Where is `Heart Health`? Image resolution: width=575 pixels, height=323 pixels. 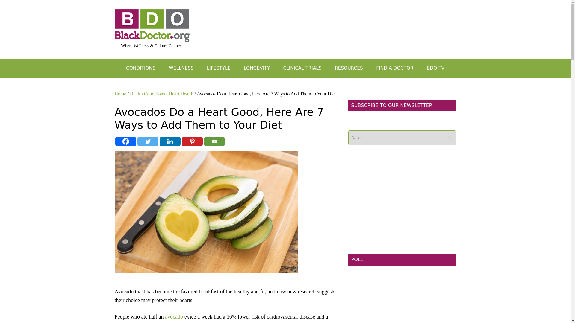
Heart Health is located at coordinates (181, 93).